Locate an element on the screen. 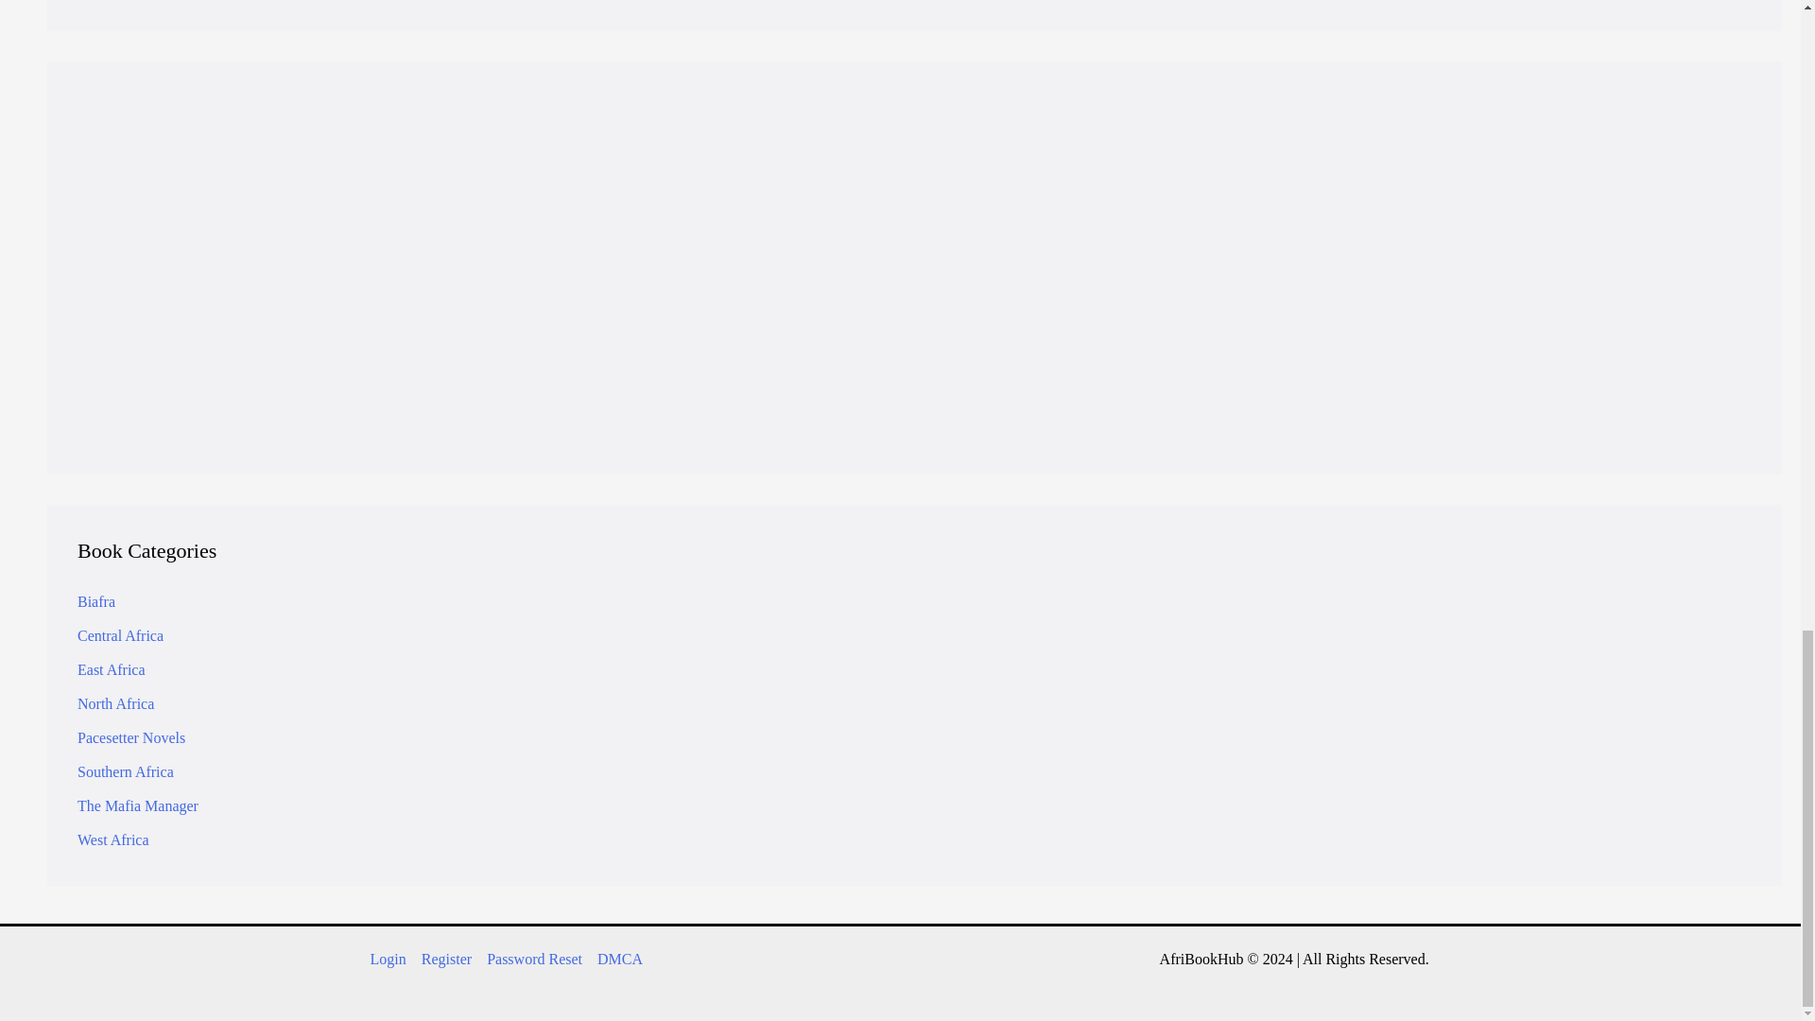 Image resolution: width=1815 pixels, height=1021 pixels. North Africa is located at coordinates (115, 703).